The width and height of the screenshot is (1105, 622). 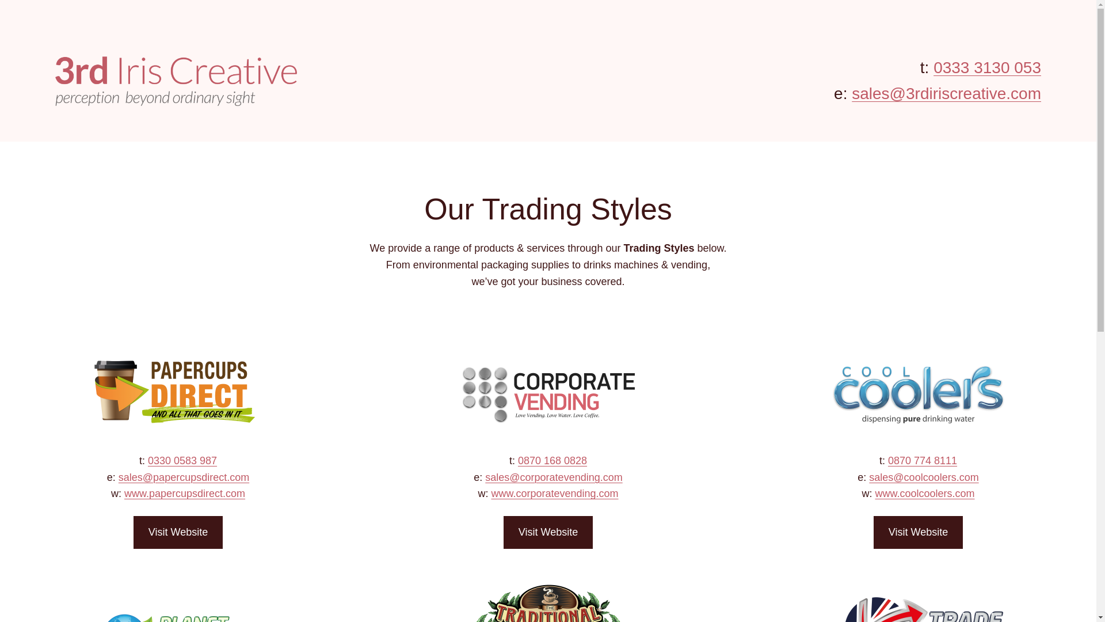 I want to click on Visit Website, so click(x=178, y=532).